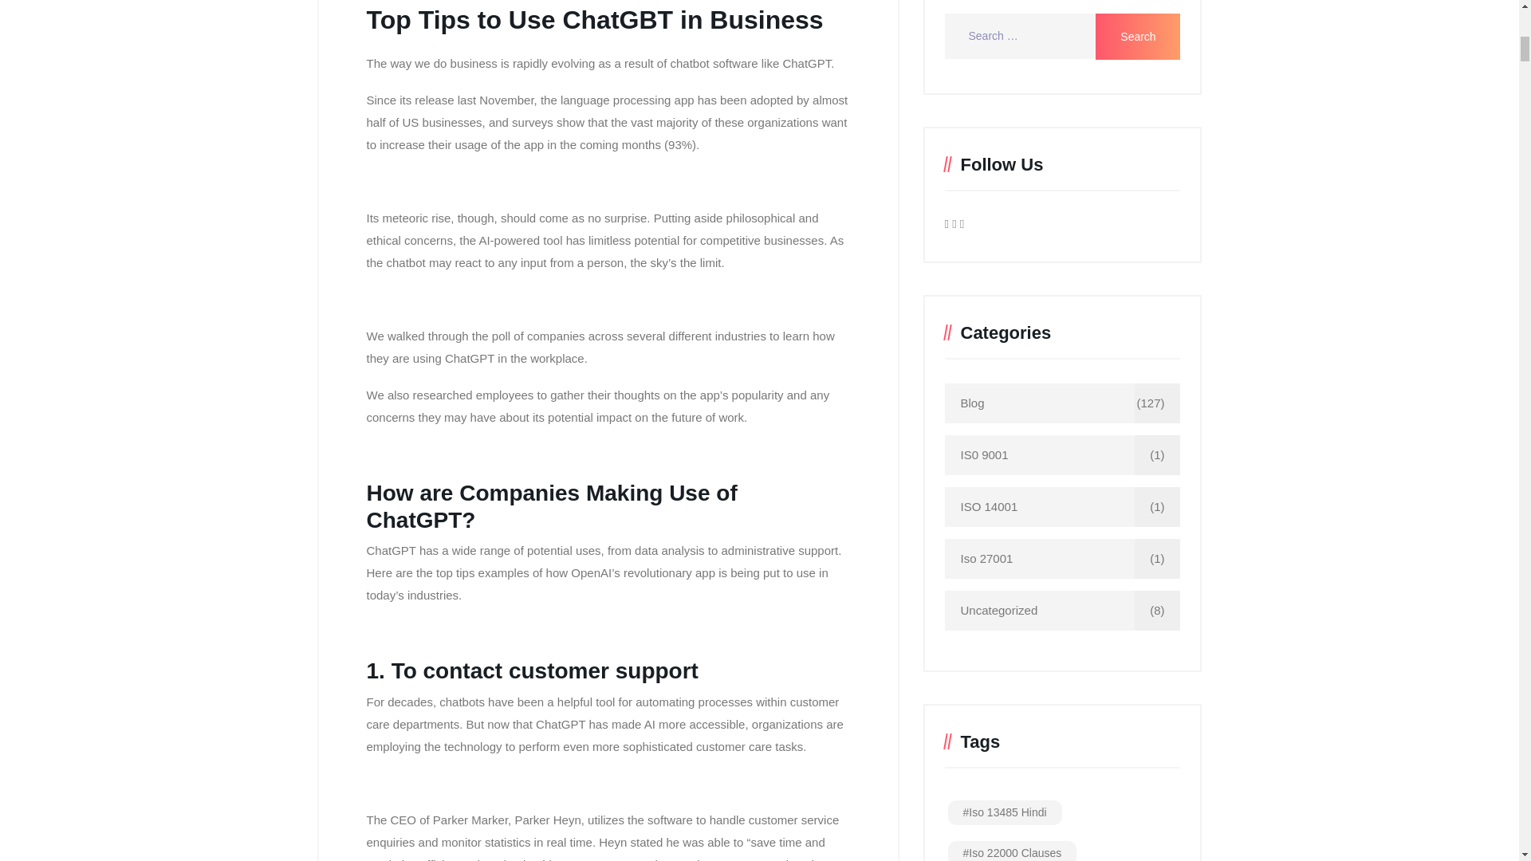  Describe the element at coordinates (1138, 37) in the screenshot. I see `Search` at that location.